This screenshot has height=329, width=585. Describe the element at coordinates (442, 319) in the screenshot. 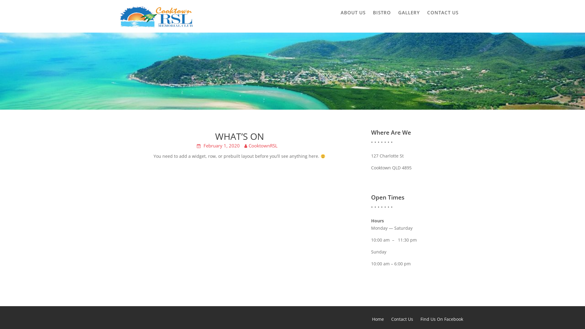

I see `Find Us On Facebook` at that location.